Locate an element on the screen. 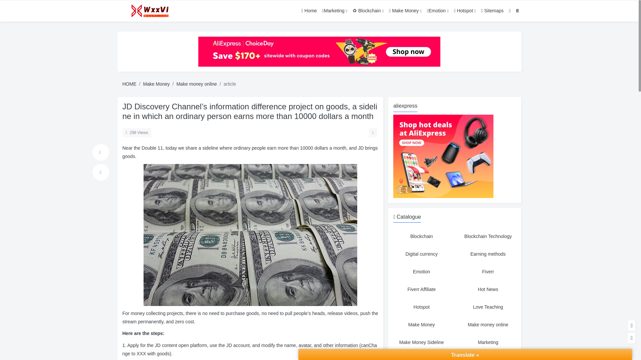 This screenshot has height=360, width=641. Fiverr Affiliate is located at coordinates (421, 289).